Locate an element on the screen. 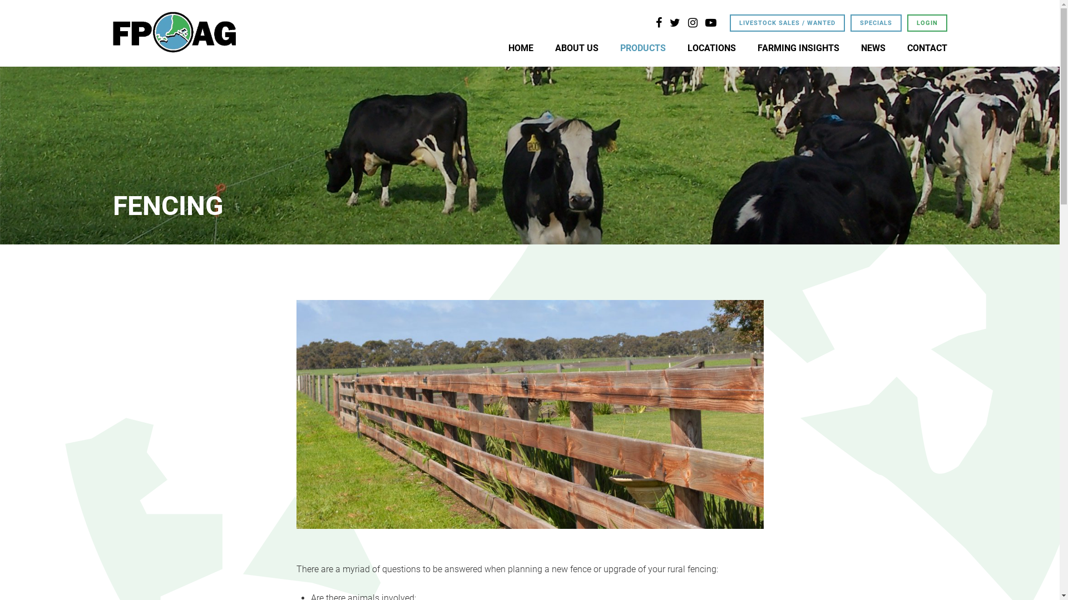 This screenshot has width=1068, height=600. LOCATIONS is located at coordinates (712, 48).